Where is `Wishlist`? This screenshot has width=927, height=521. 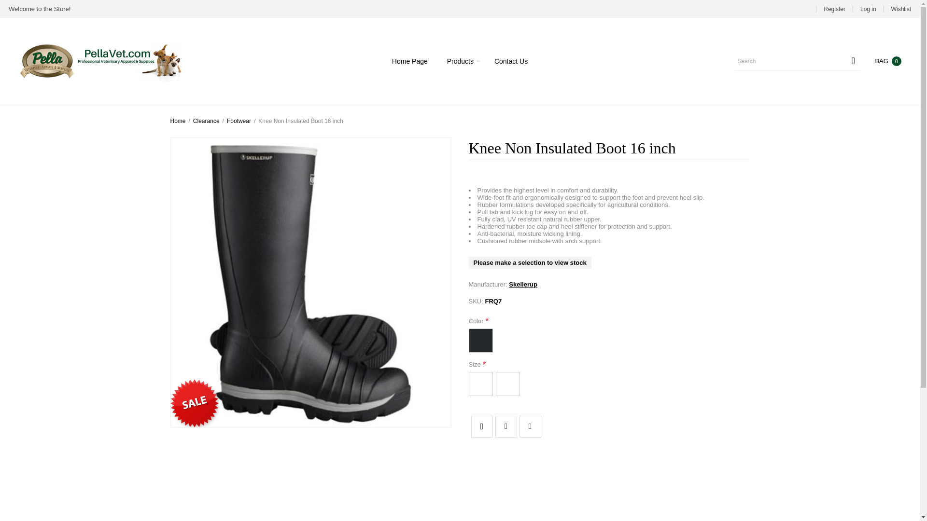
Wishlist is located at coordinates (901, 9).